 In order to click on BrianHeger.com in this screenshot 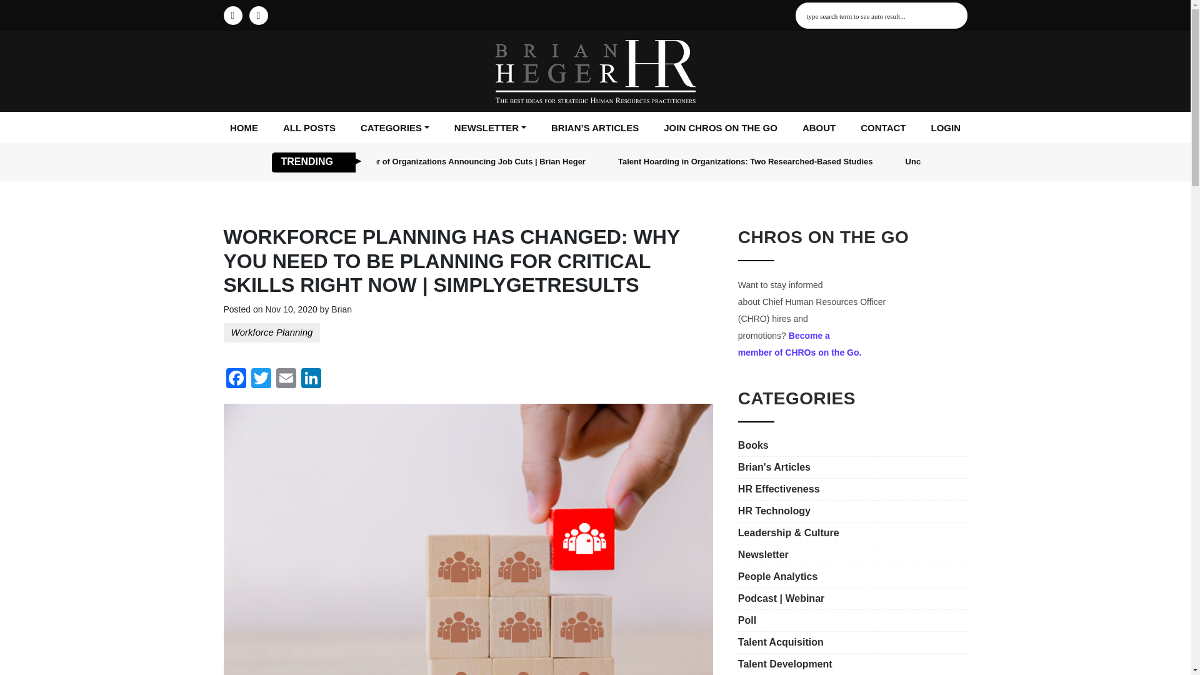, I will do `click(594, 71)`.